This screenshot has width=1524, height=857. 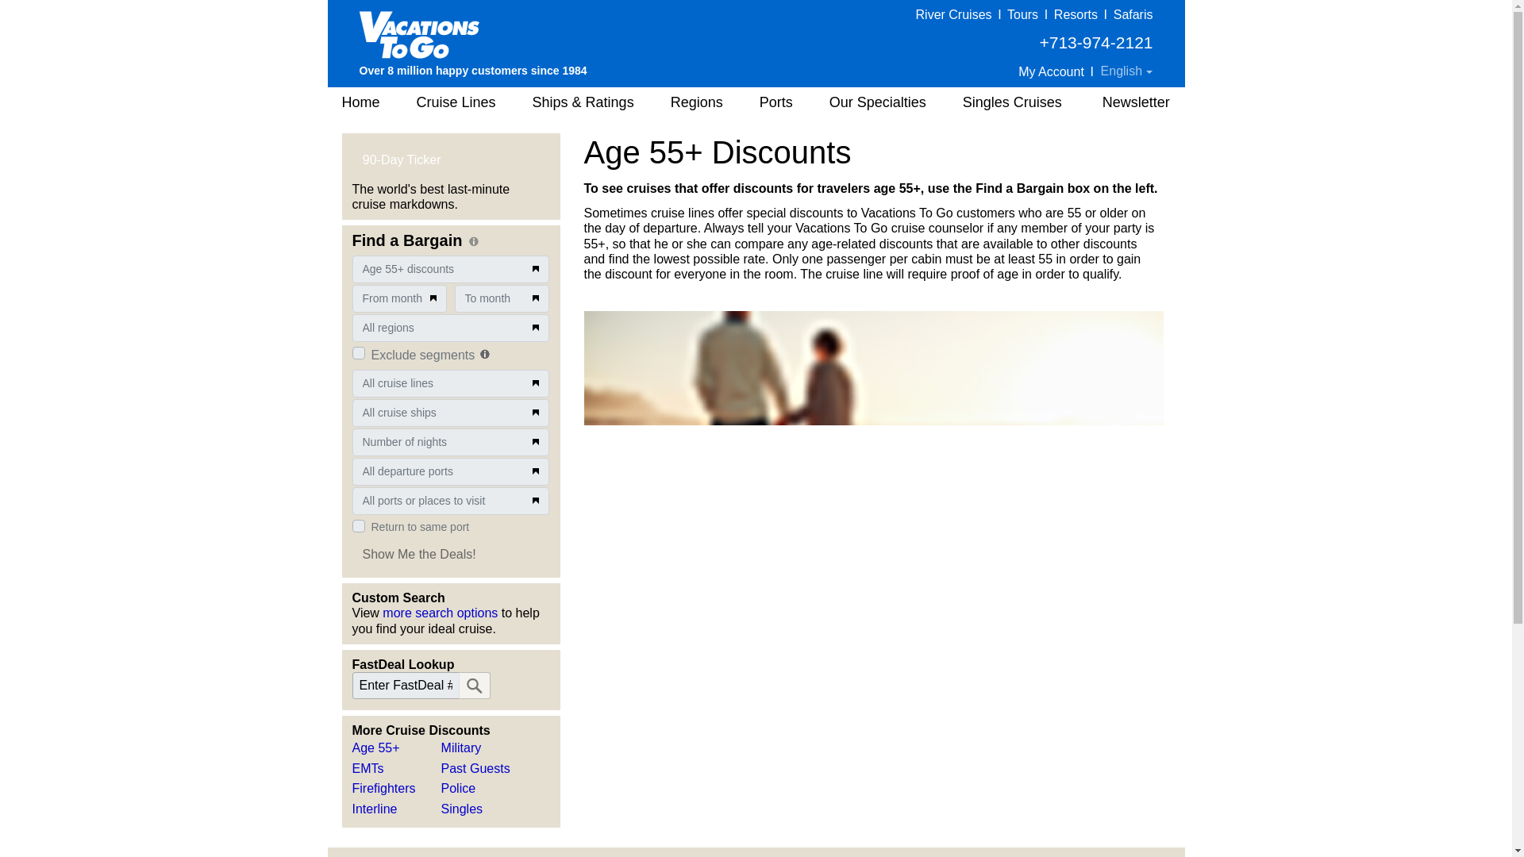 What do you see at coordinates (1127, 71) in the screenshot?
I see `English` at bounding box center [1127, 71].